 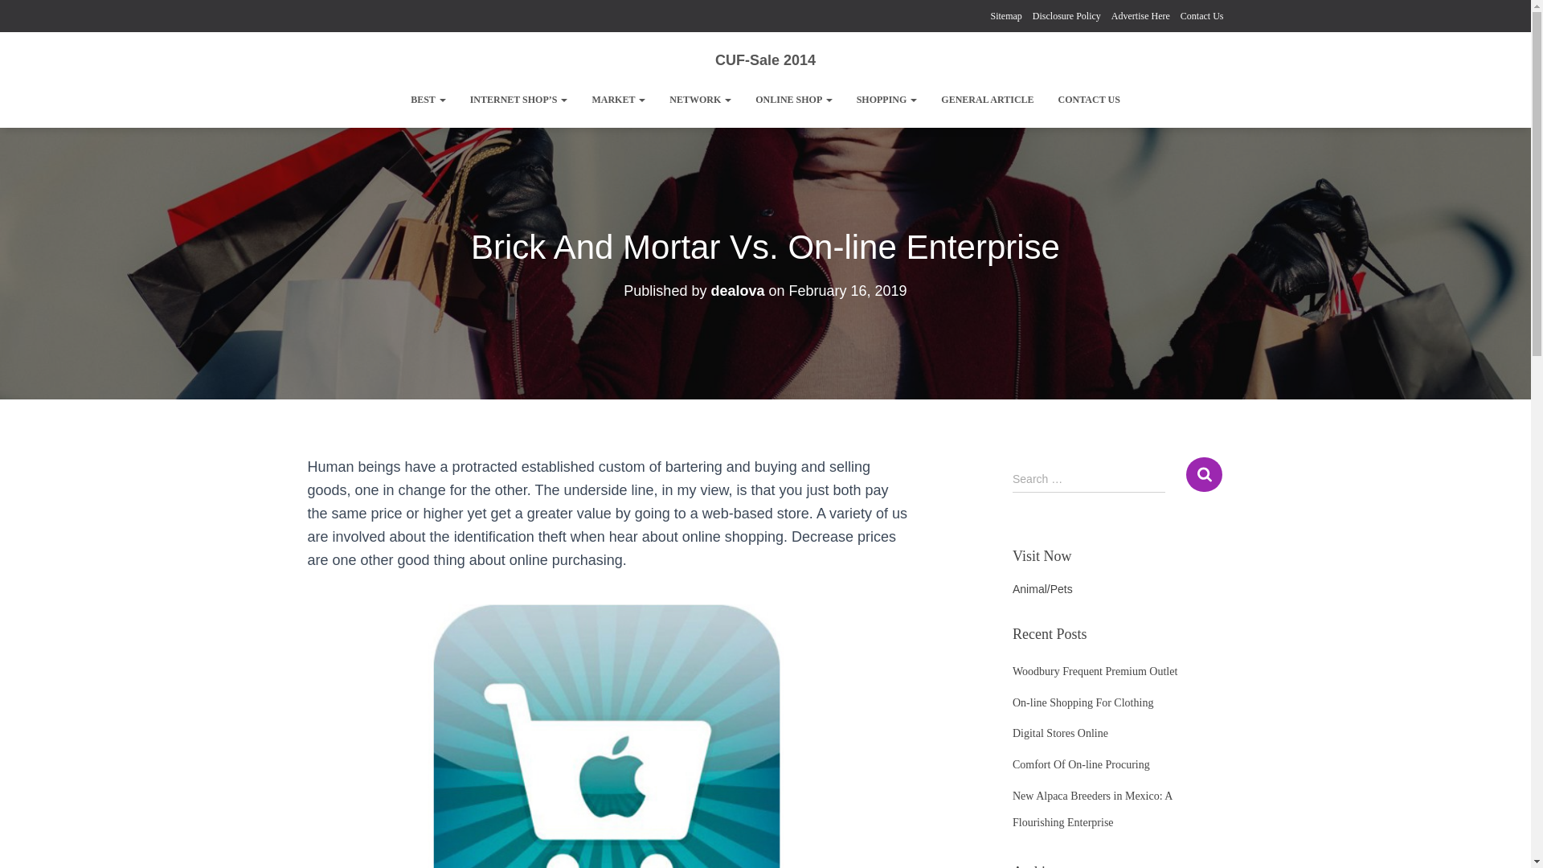 What do you see at coordinates (618, 100) in the screenshot?
I see `Market` at bounding box center [618, 100].